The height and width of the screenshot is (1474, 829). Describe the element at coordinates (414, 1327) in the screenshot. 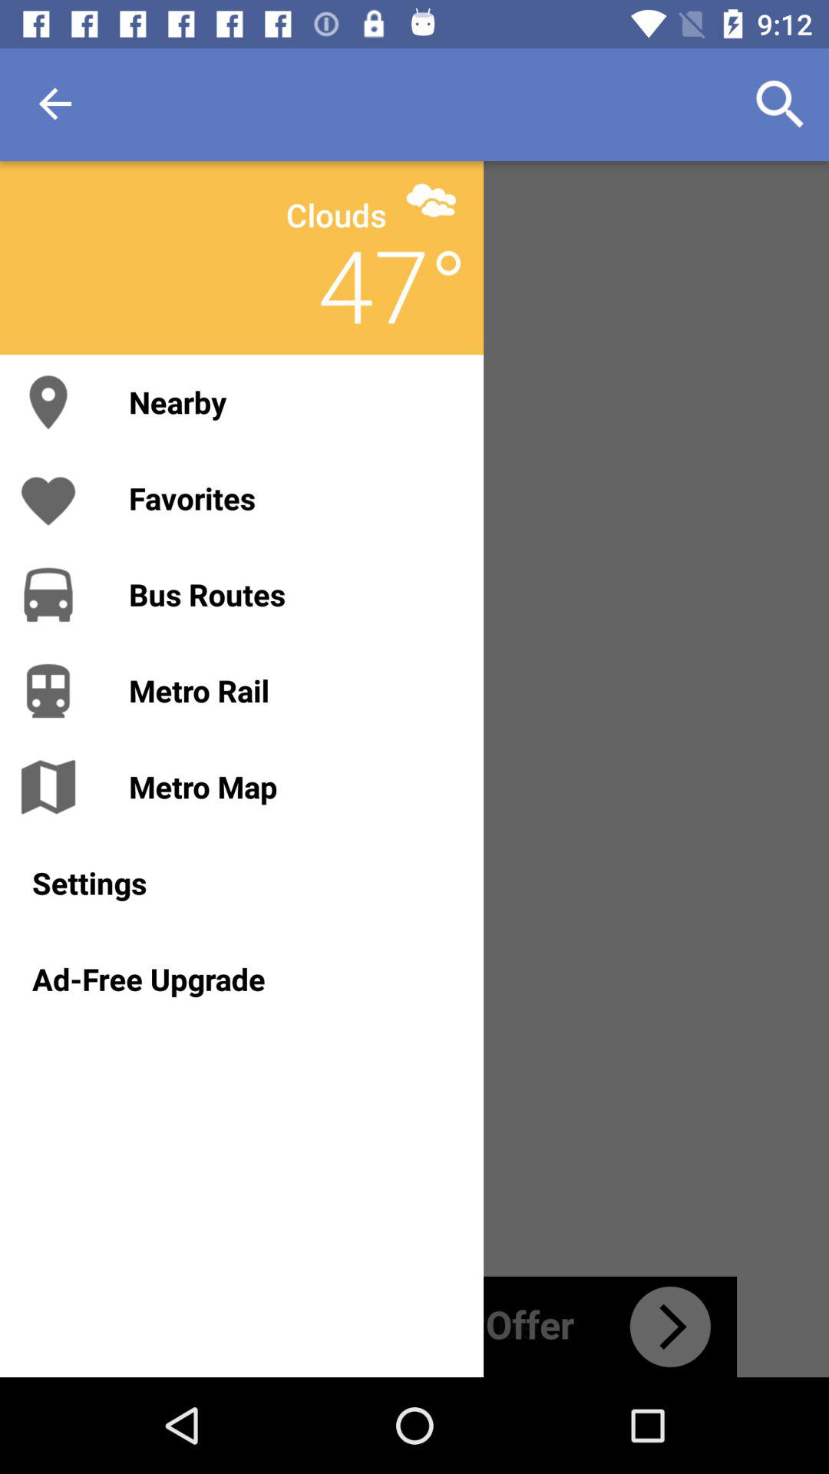

I see `launch advertisement` at that location.